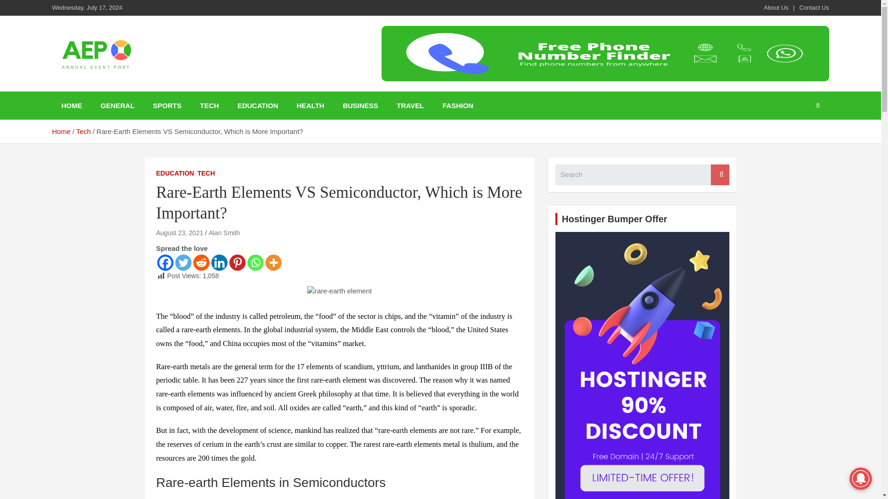 This screenshot has height=499, width=888. Describe the element at coordinates (814, 7) in the screenshot. I see `Contact Us` at that location.